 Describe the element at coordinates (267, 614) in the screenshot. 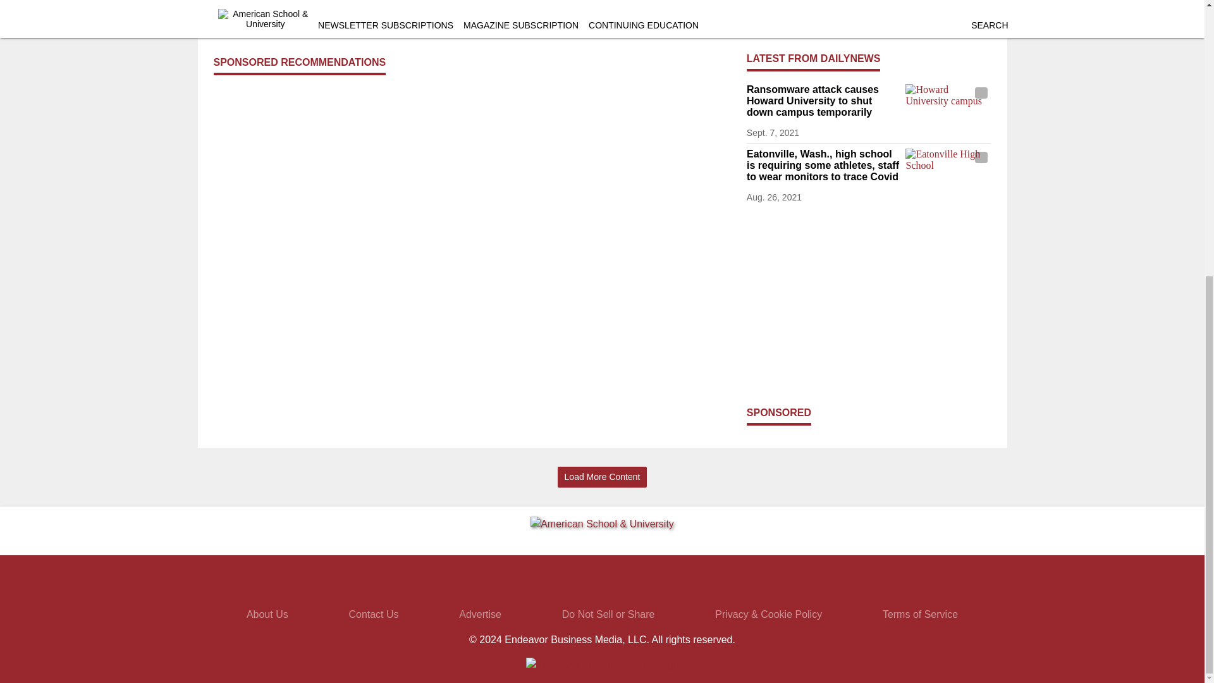

I see `About Us` at that location.